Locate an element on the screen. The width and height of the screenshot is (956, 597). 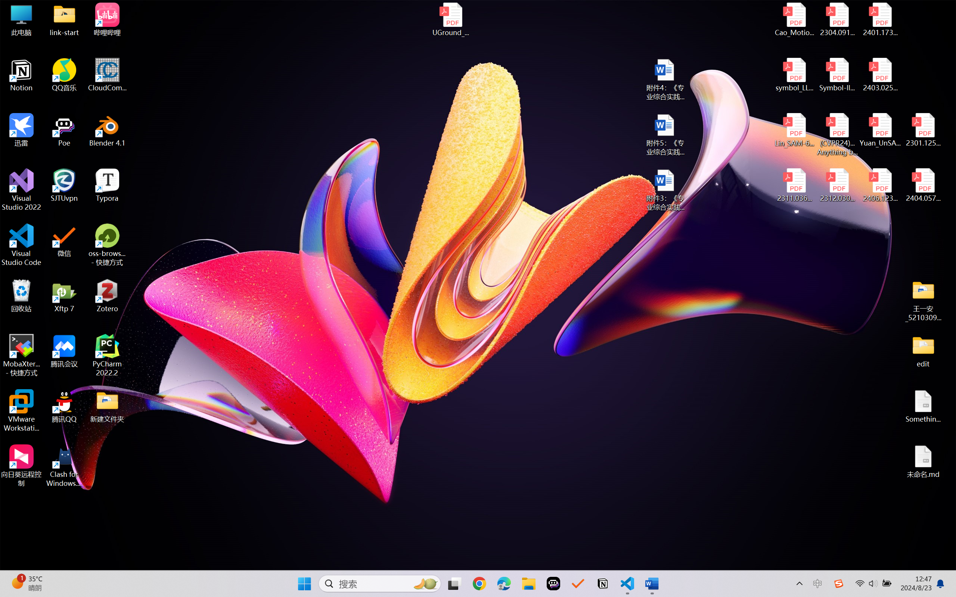
2311.03658v2.pdf is located at coordinates (795, 185).